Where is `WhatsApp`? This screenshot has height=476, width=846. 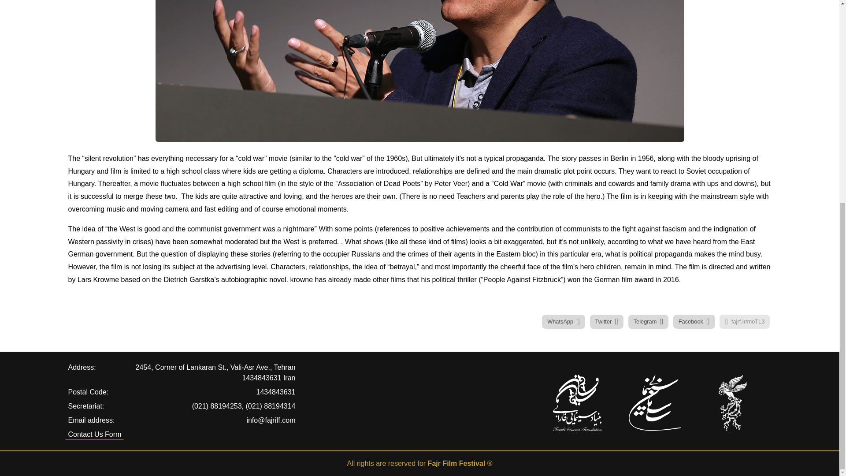 WhatsApp is located at coordinates (564, 322).